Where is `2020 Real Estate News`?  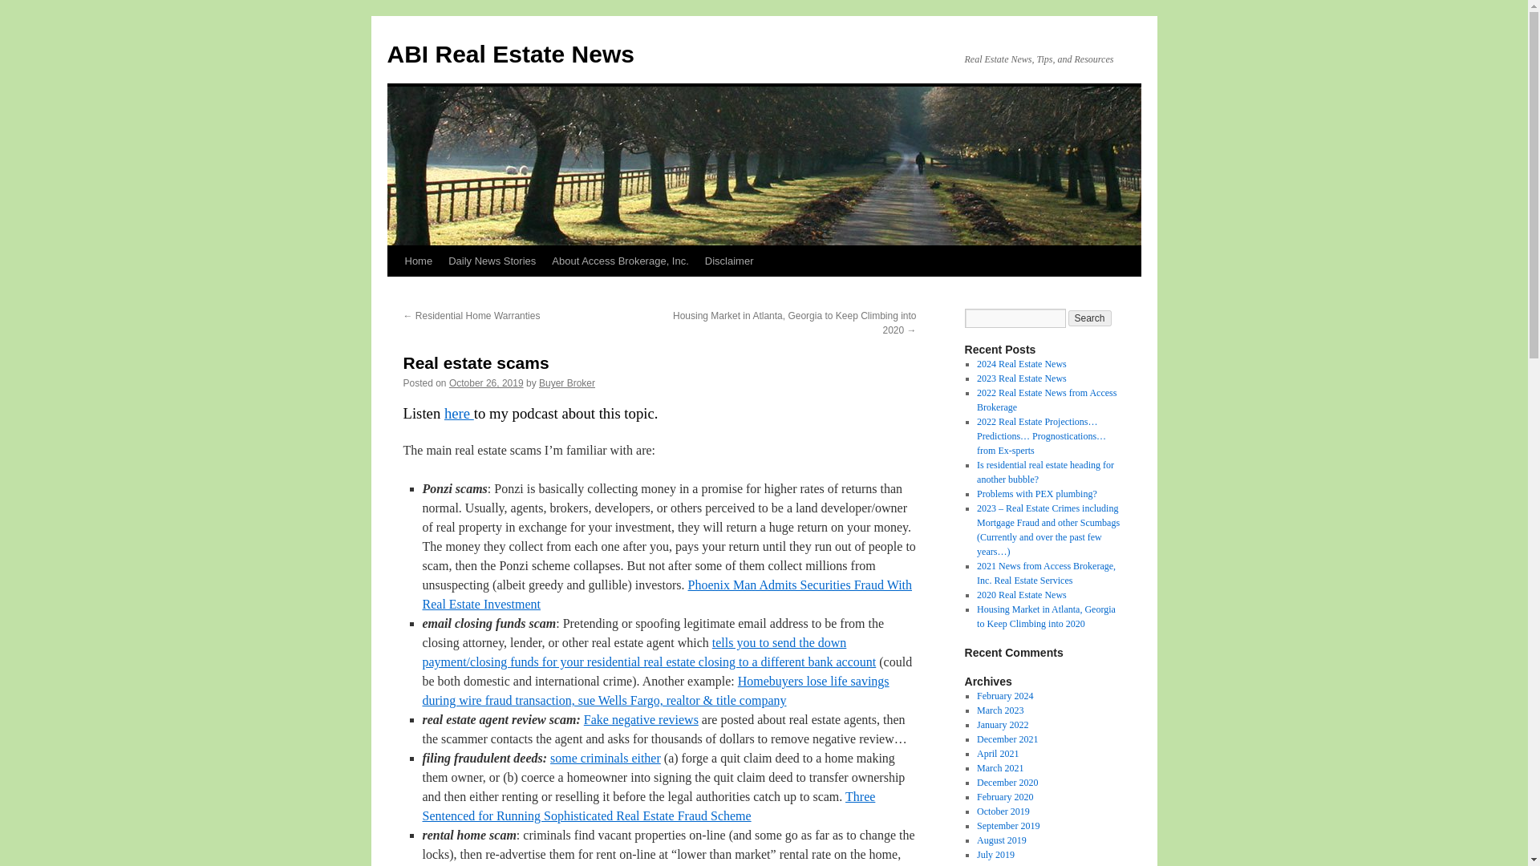
2020 Real Estate News is located at coordinates (1022, 595).